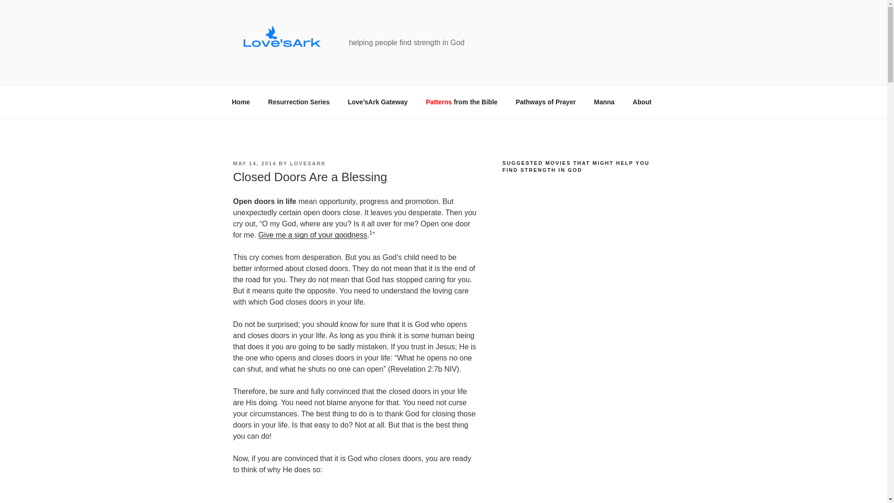  I want to click on YouTube video player, so click(572, 219).